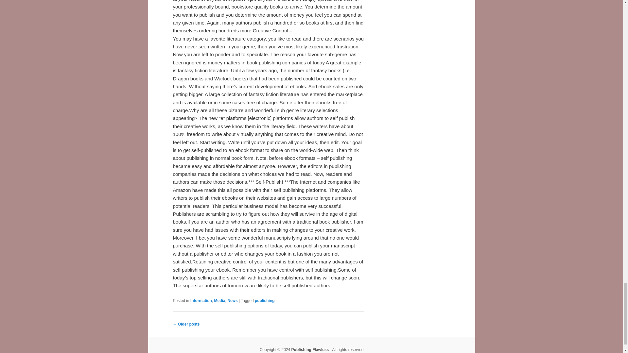 This screenshot has width=628, height=353. Describe the element at coordinates (201, 300) in the screenshot. I see `Information` at that location.